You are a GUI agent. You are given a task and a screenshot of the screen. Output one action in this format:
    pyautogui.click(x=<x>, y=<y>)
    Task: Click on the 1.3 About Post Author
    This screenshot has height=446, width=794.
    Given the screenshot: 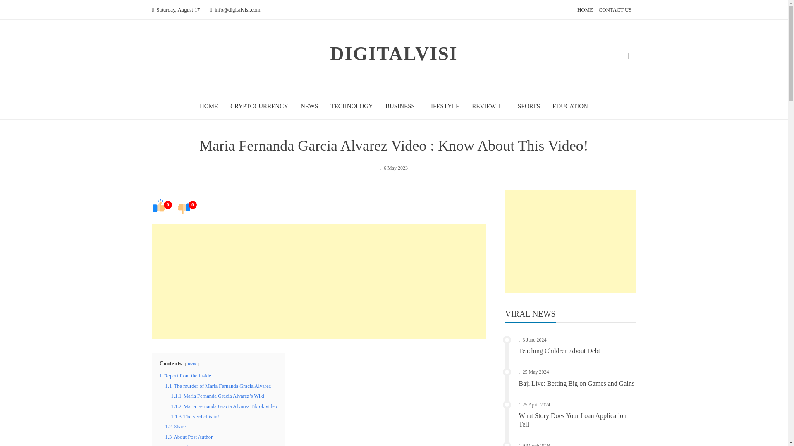 What is the action you would take?
    pyautogui.click(x=189, y=437)
    